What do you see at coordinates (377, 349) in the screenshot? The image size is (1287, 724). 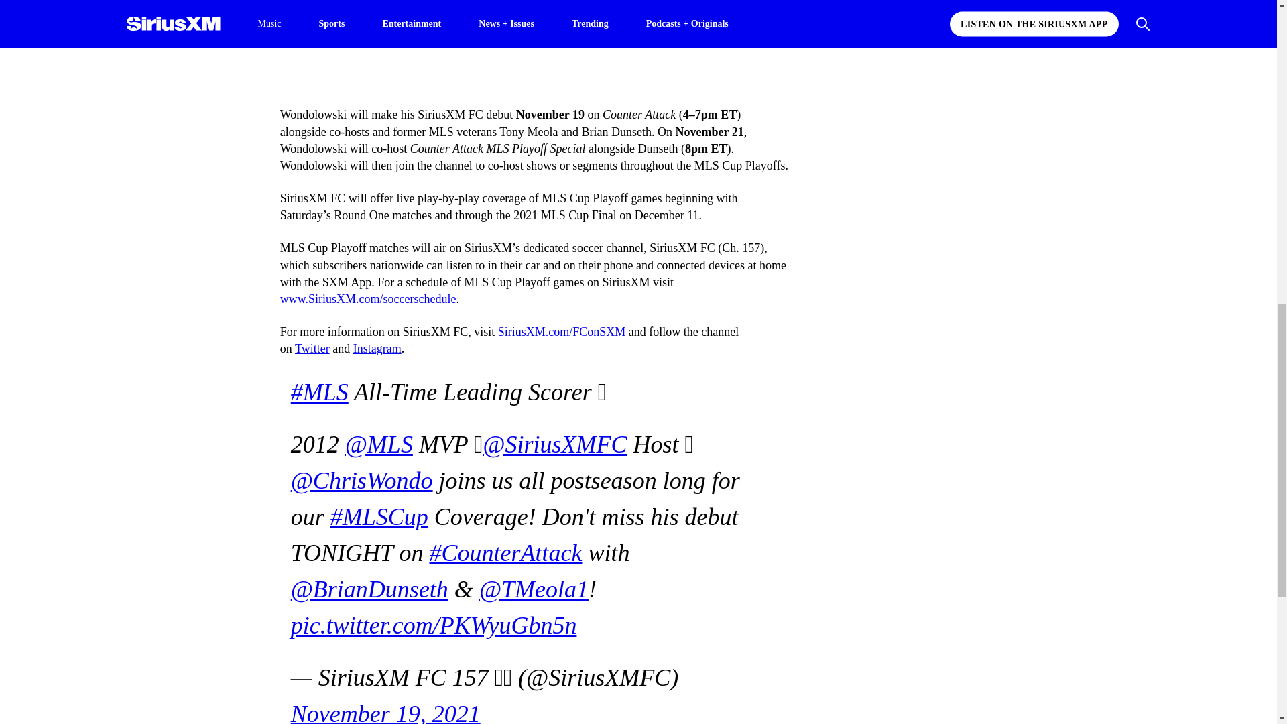 I see `Instagram` at bounding box center [377, 349].